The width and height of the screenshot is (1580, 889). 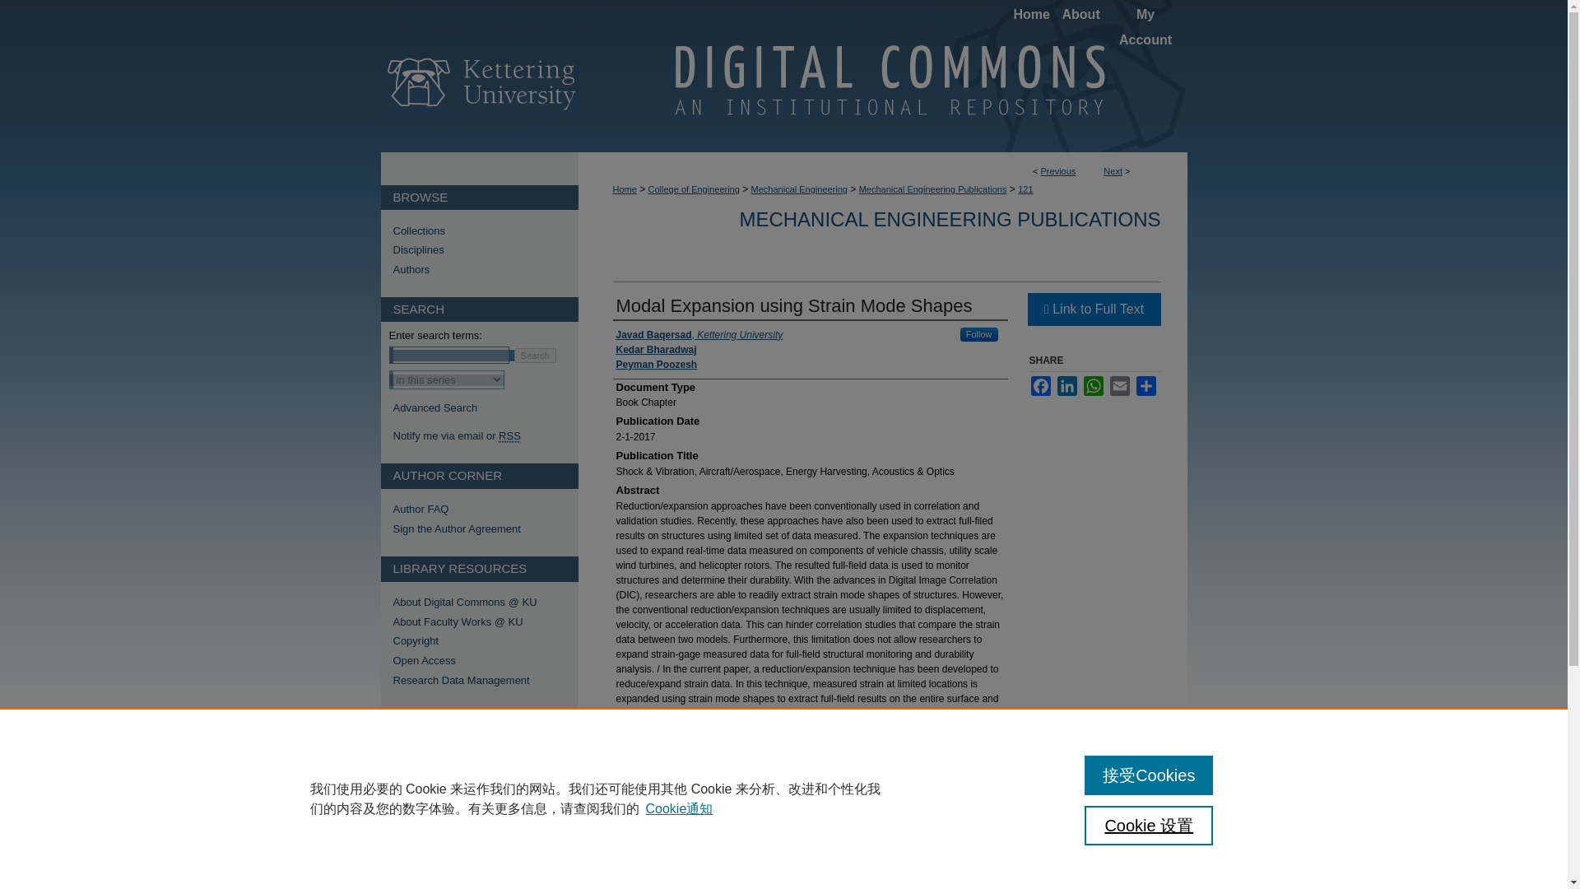 I want to click on About, so click(x=1079, y=15).